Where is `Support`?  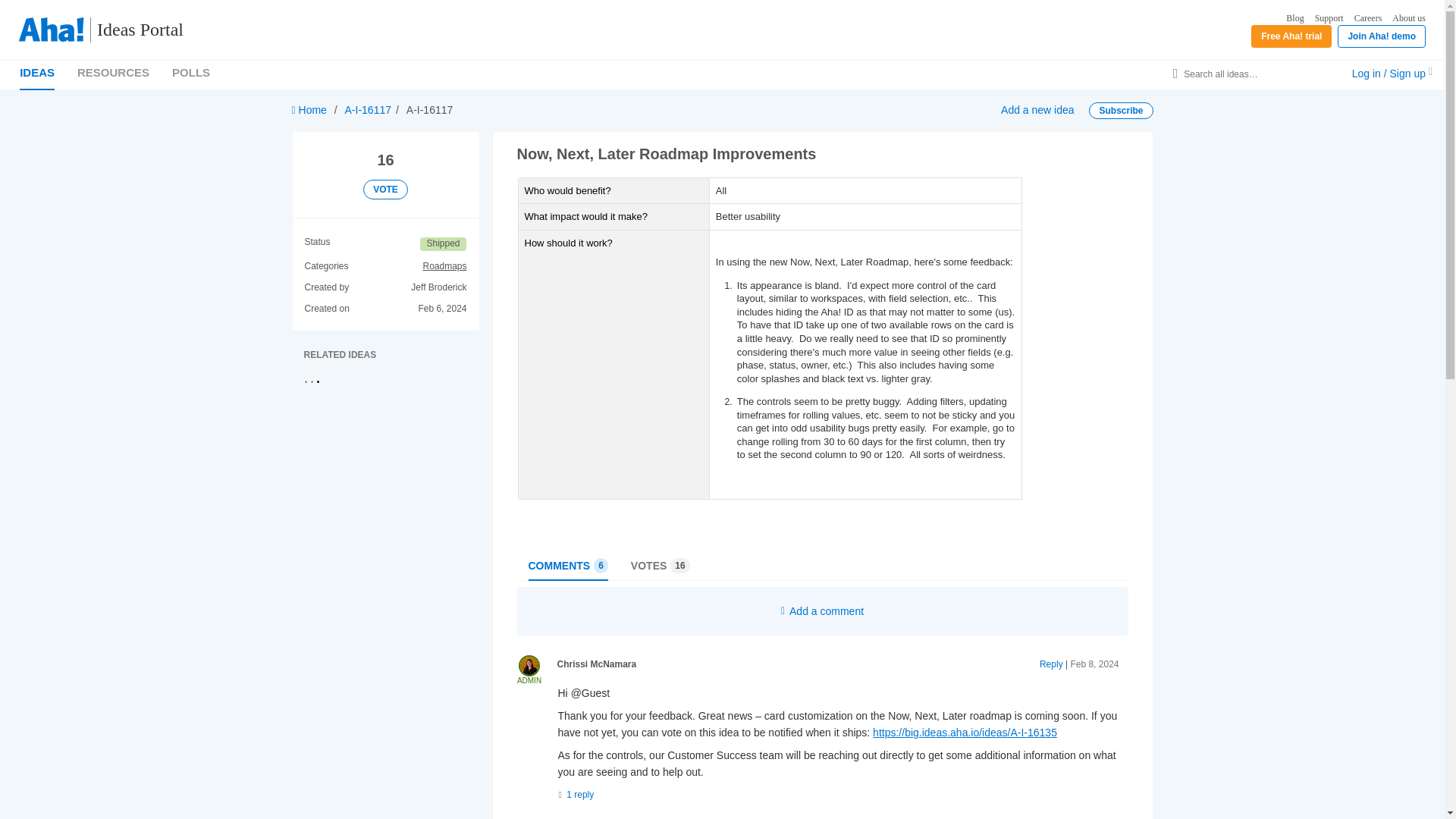
Support is located at coordinates (1329, 18).